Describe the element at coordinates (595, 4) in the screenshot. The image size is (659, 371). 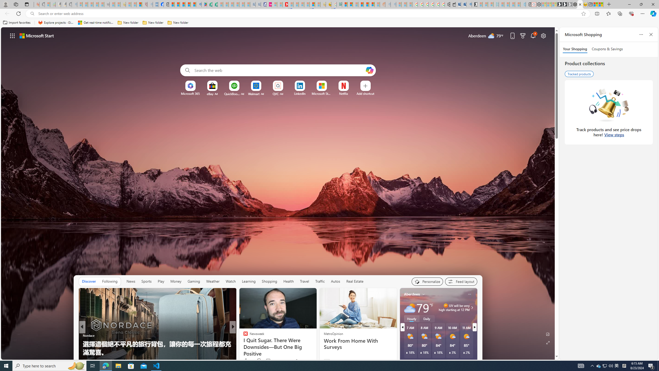
I see `Wildlife - MSN` at that location.